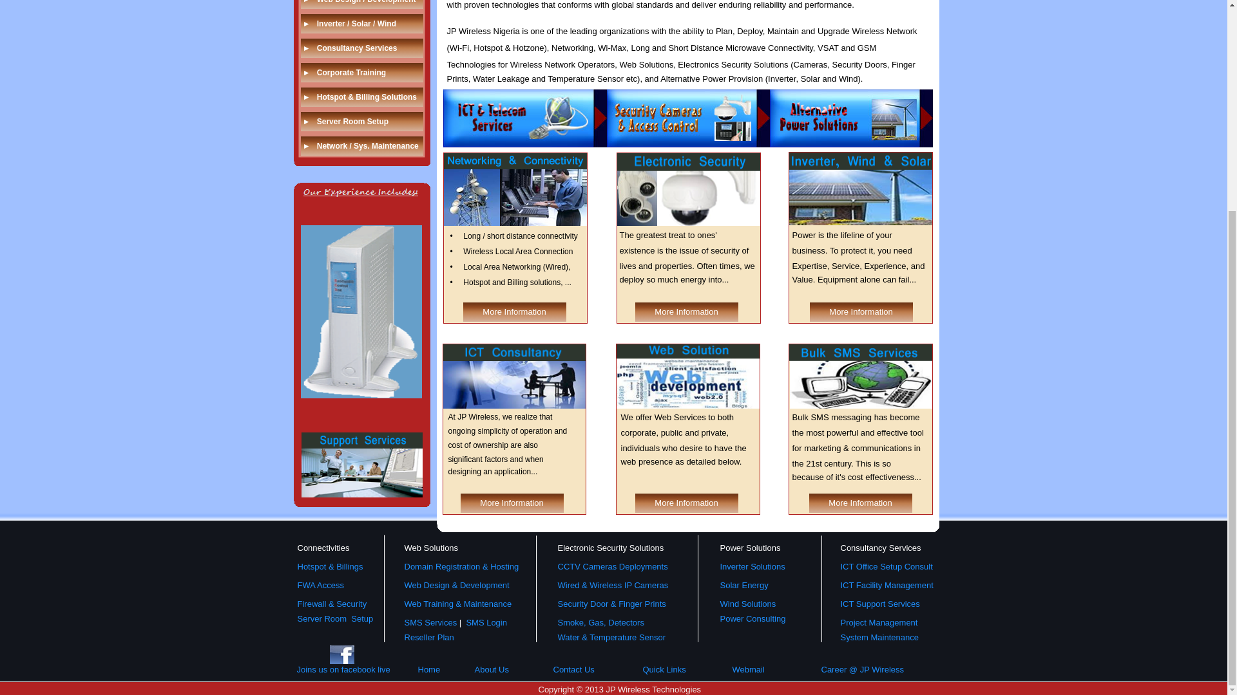 This screenshot has height=695, width=1237. I want to click on Contact Us, so click(573, 669).